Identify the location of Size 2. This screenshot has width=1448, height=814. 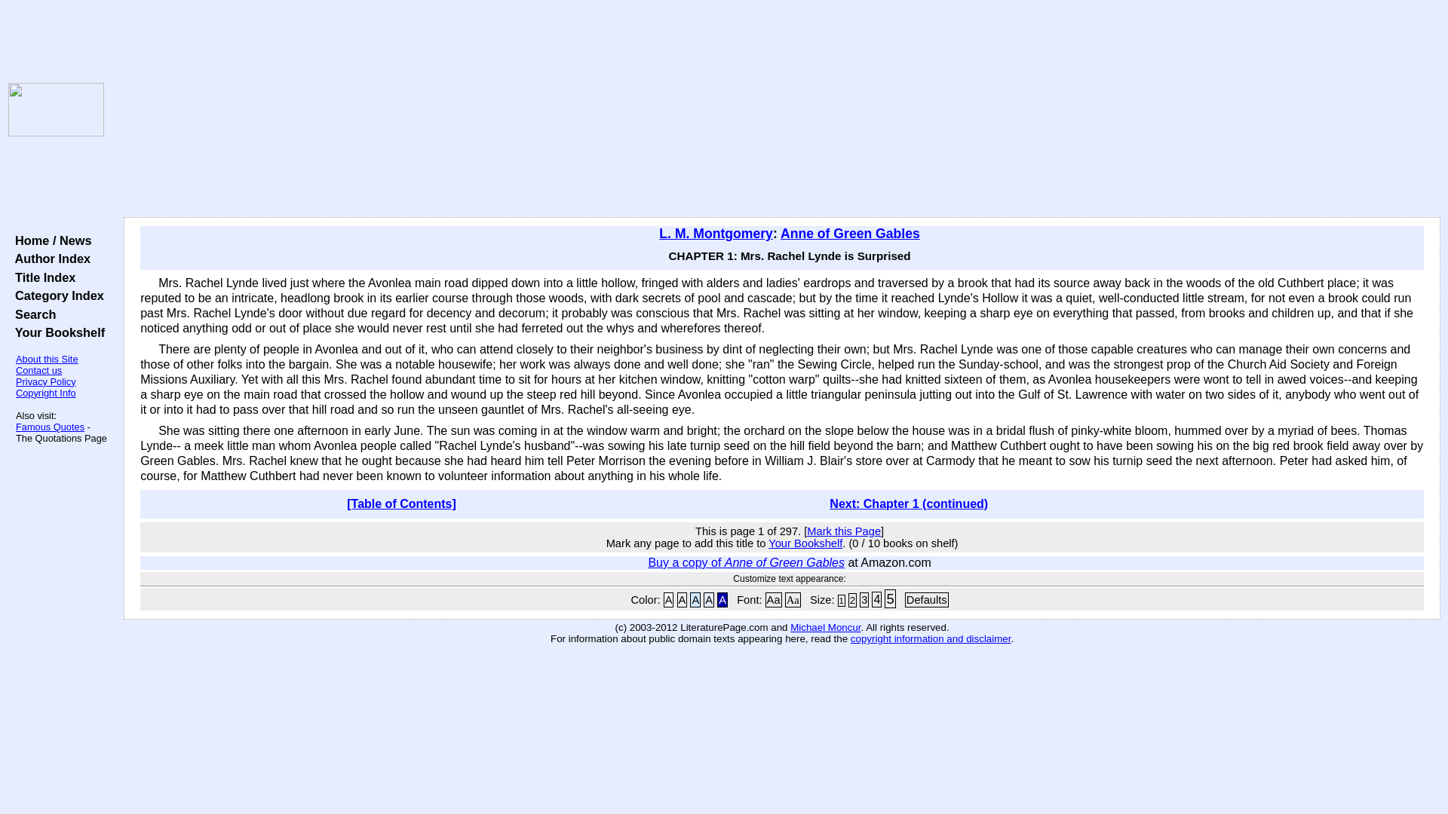
(852, 600).